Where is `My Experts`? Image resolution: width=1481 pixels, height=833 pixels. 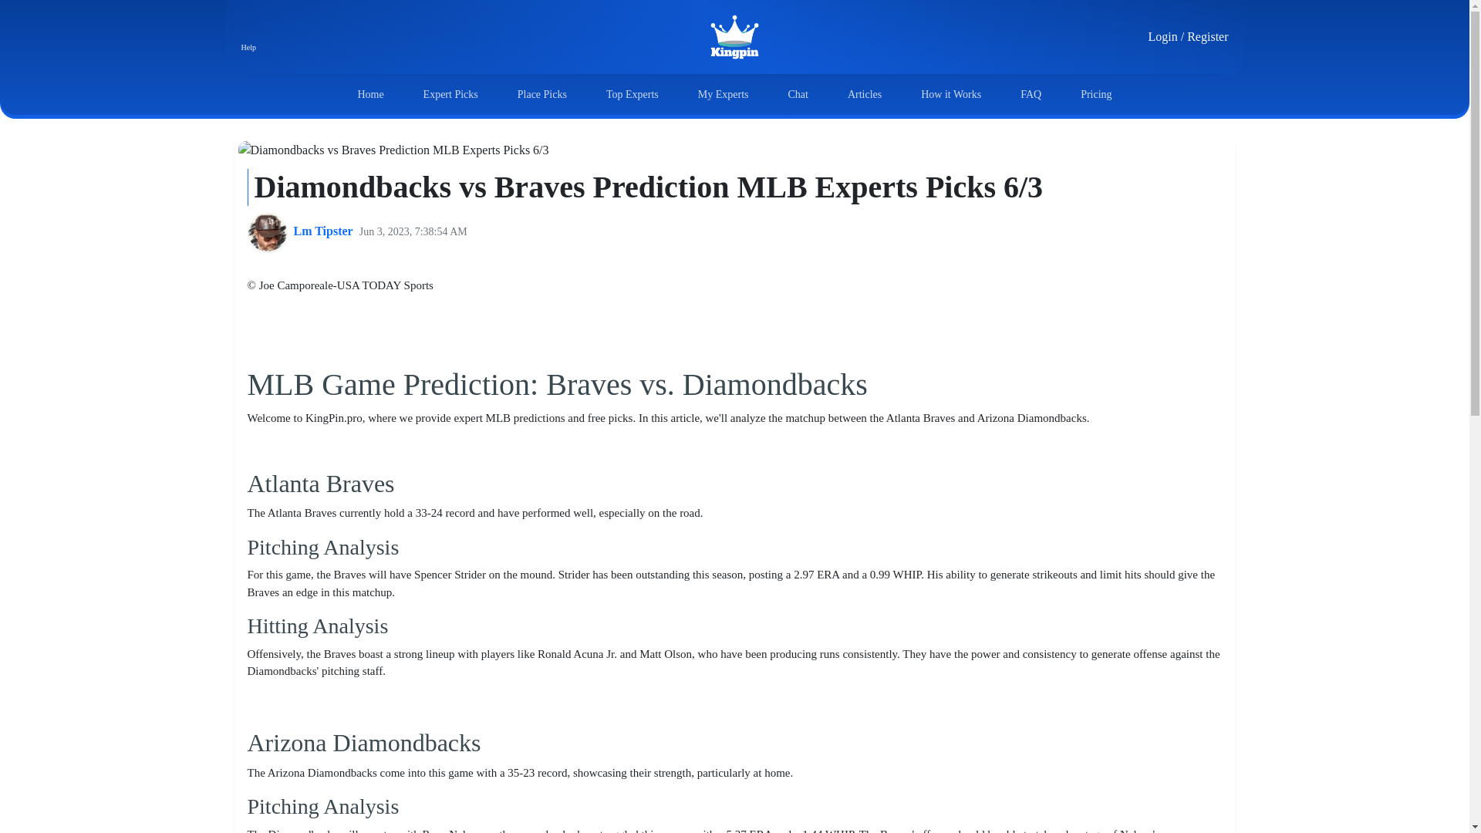 My Experts is located at coordinates (724, 94).